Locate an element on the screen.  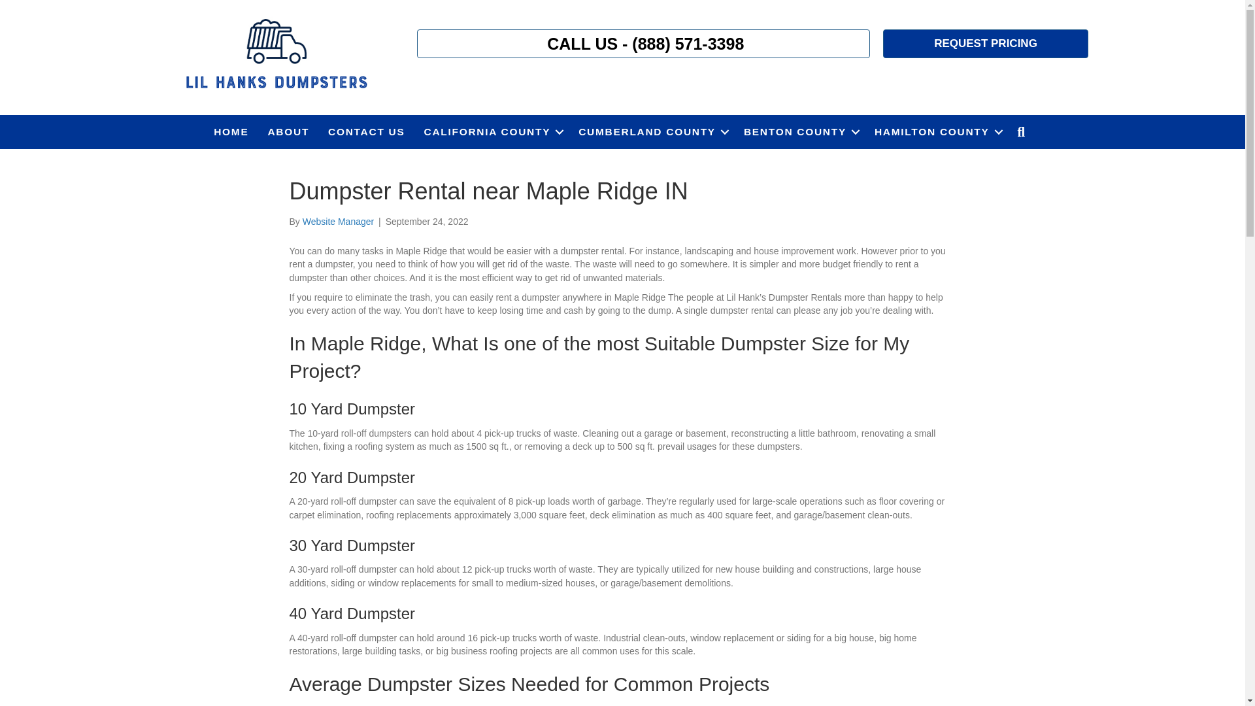
HAMILTON COUNTY is located at coordinates (936, 132).